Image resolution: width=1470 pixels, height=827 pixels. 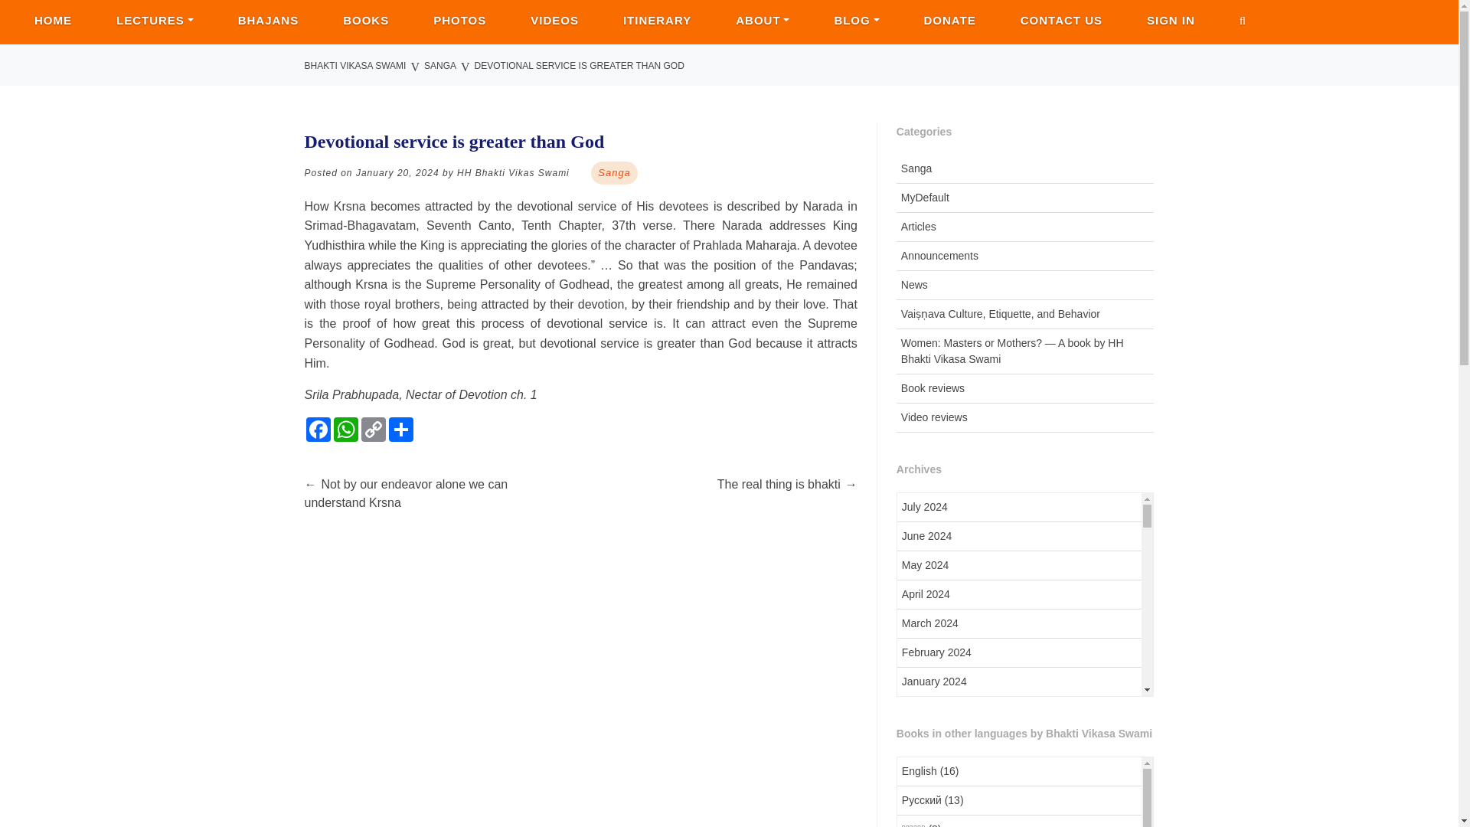 I want to click on CONTACT US, so click(x=1061, y=21).